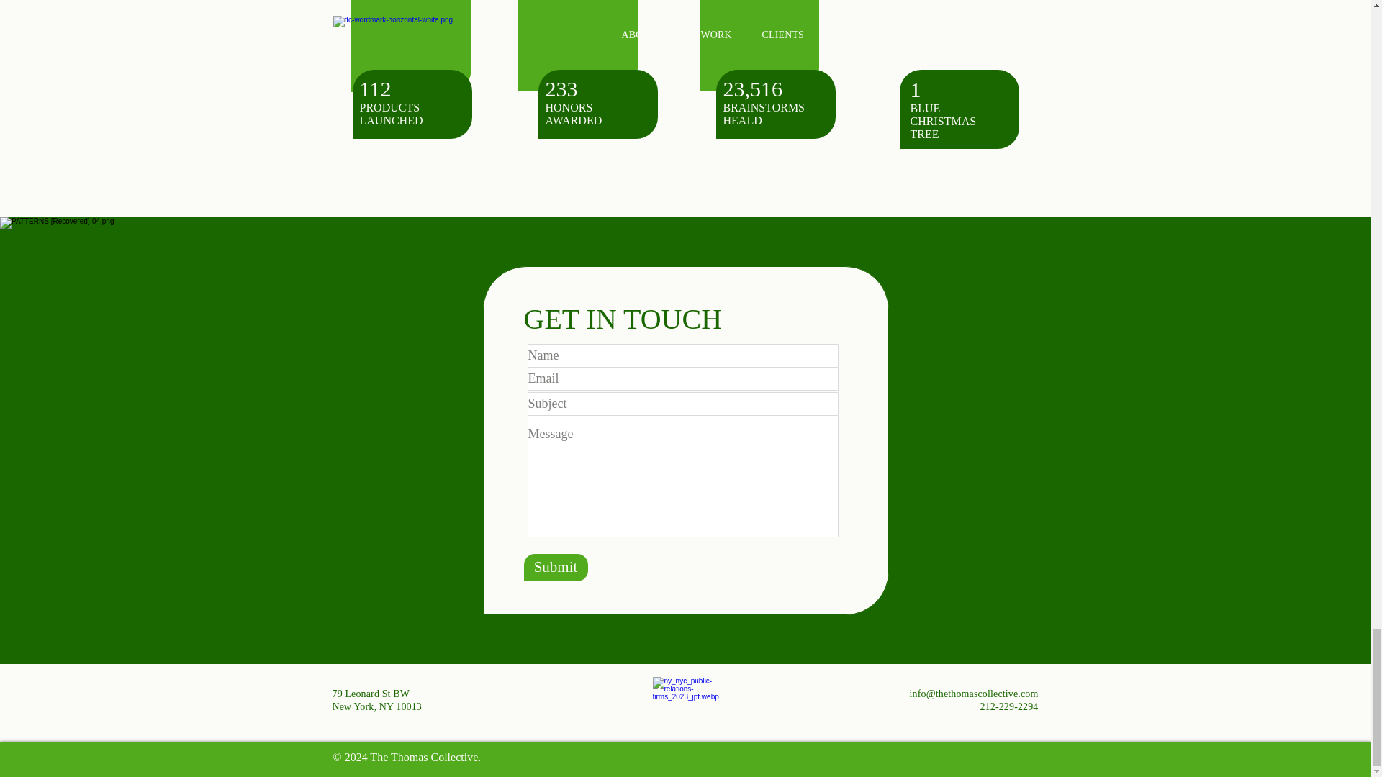  I want to click on Screen Shot 2024-02-05 at 11.55.18 AM.pn, so click(597, 56).